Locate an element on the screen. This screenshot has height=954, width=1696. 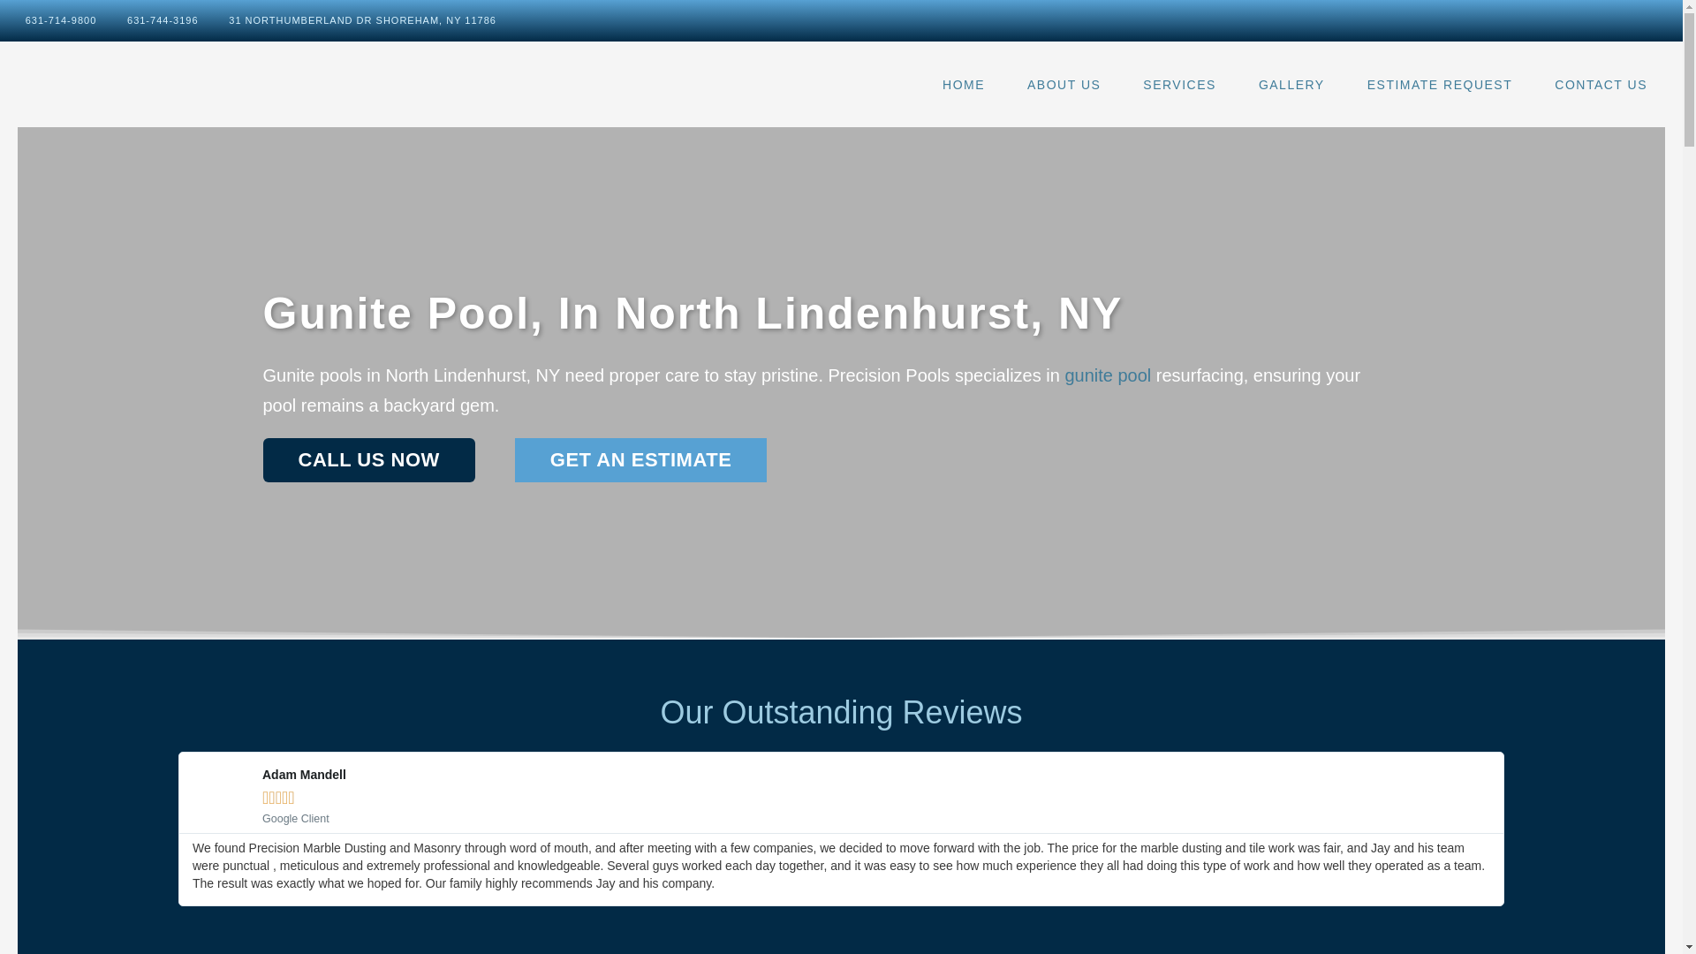
ABOUT US is located at coordinates (1064, 85).